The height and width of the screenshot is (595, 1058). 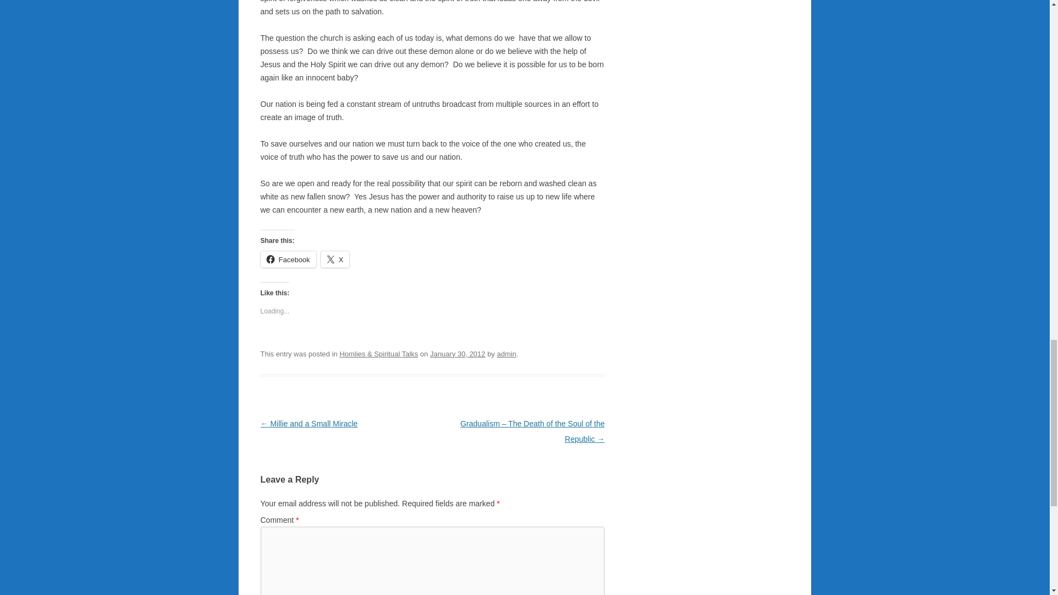 I want to click on View all posts by admin, so click(x=506, y=354).